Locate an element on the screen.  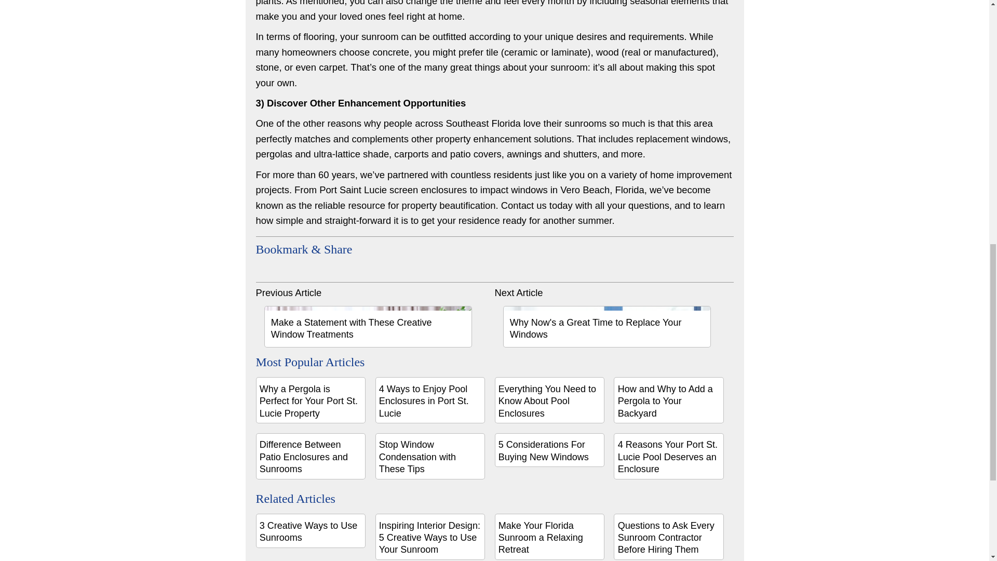
4 Ways to Enjoy Pool Enclosures in Port St. Lucie is located at coordinates (430, 400).